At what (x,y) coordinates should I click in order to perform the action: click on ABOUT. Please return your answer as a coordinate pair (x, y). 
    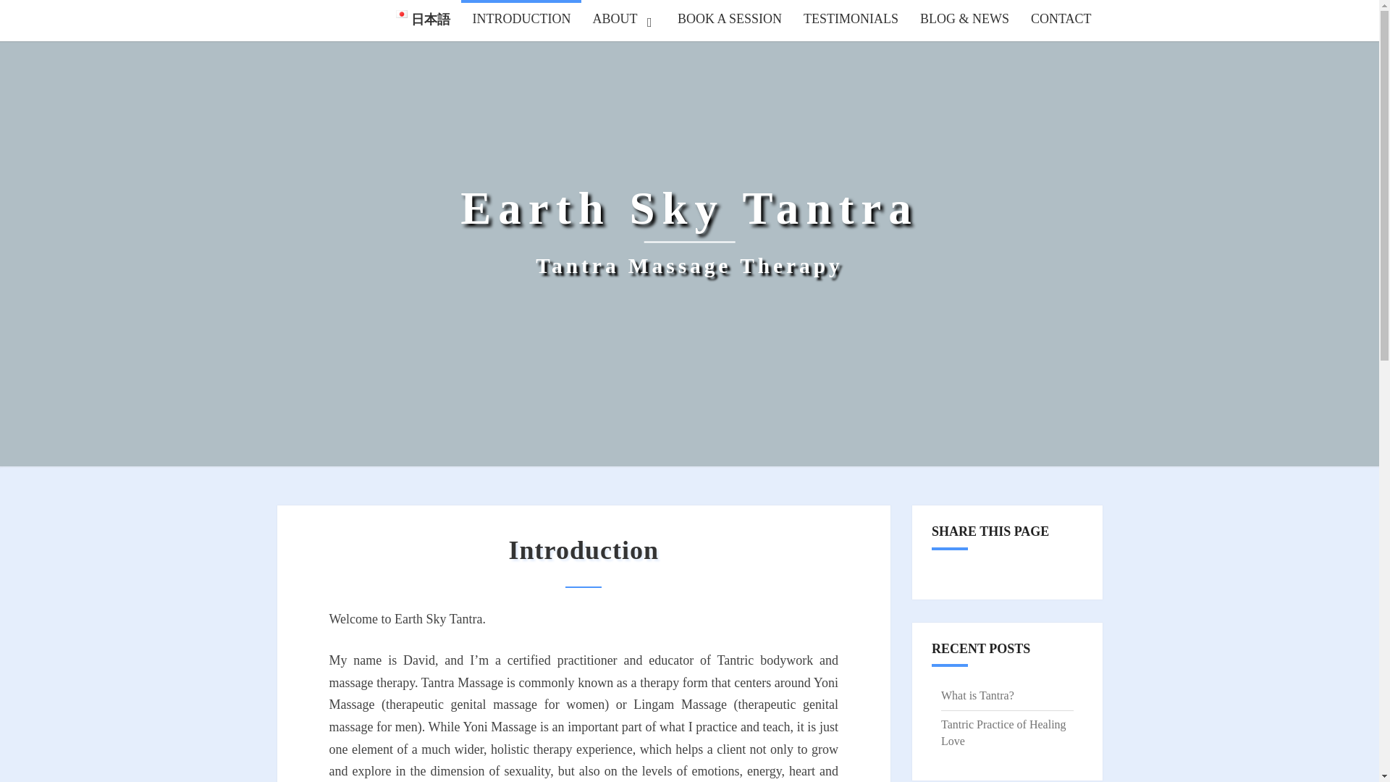
    Looking at the image, I should click on (1061, 20).